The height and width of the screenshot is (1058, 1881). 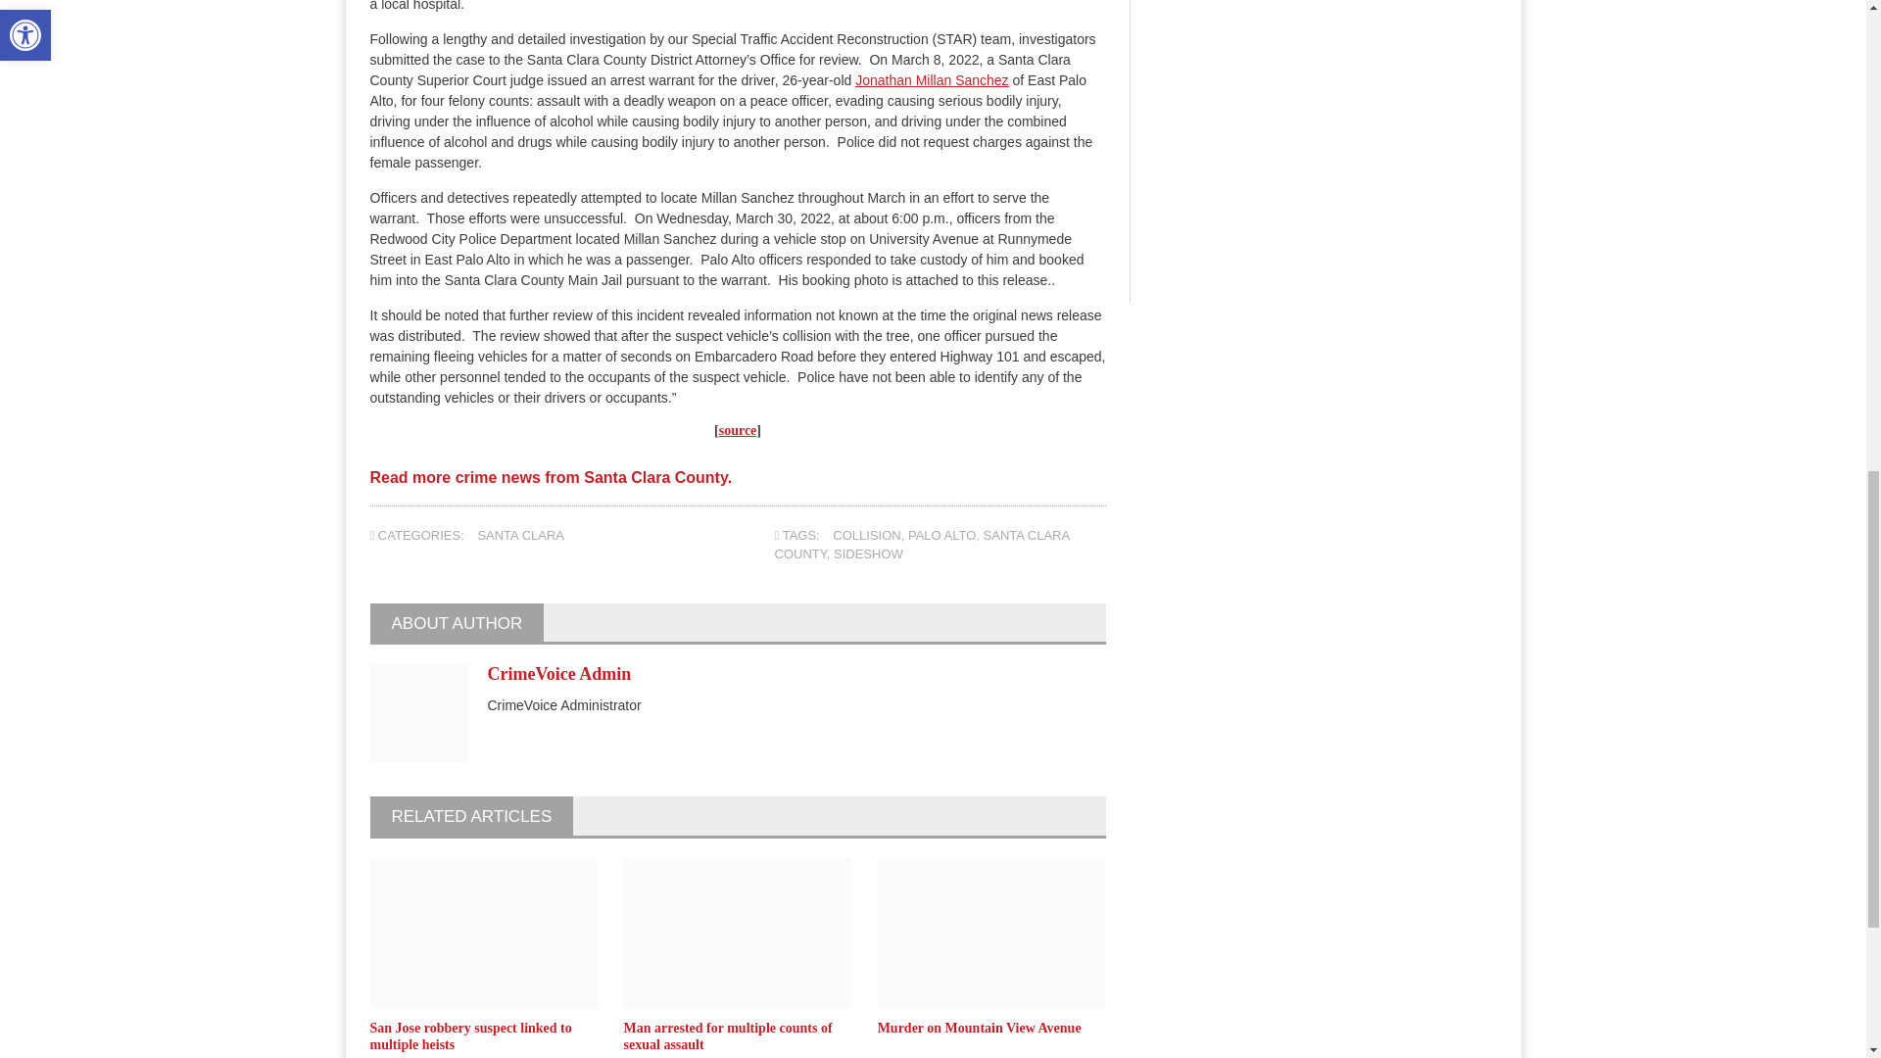 I want to click on Read more crime news from Santa Clara County., so click(x=552, y=485).